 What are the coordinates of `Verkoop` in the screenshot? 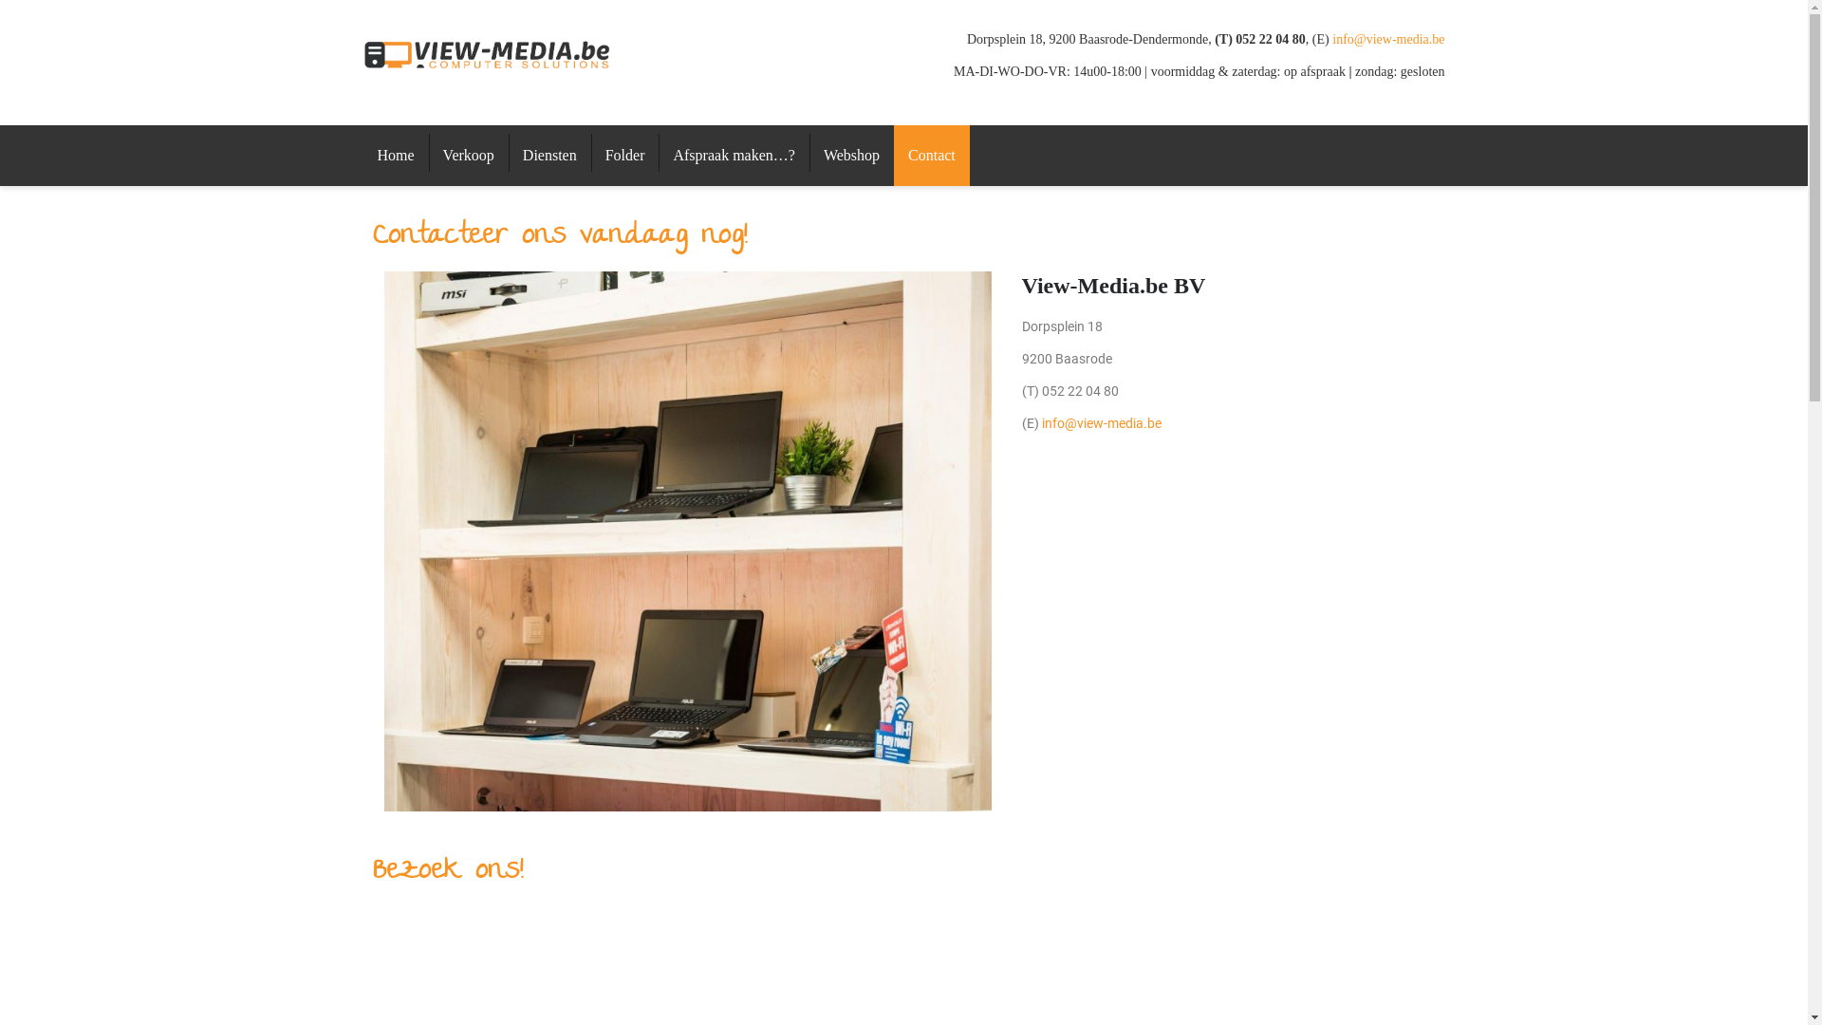 It's located at (469, 156).